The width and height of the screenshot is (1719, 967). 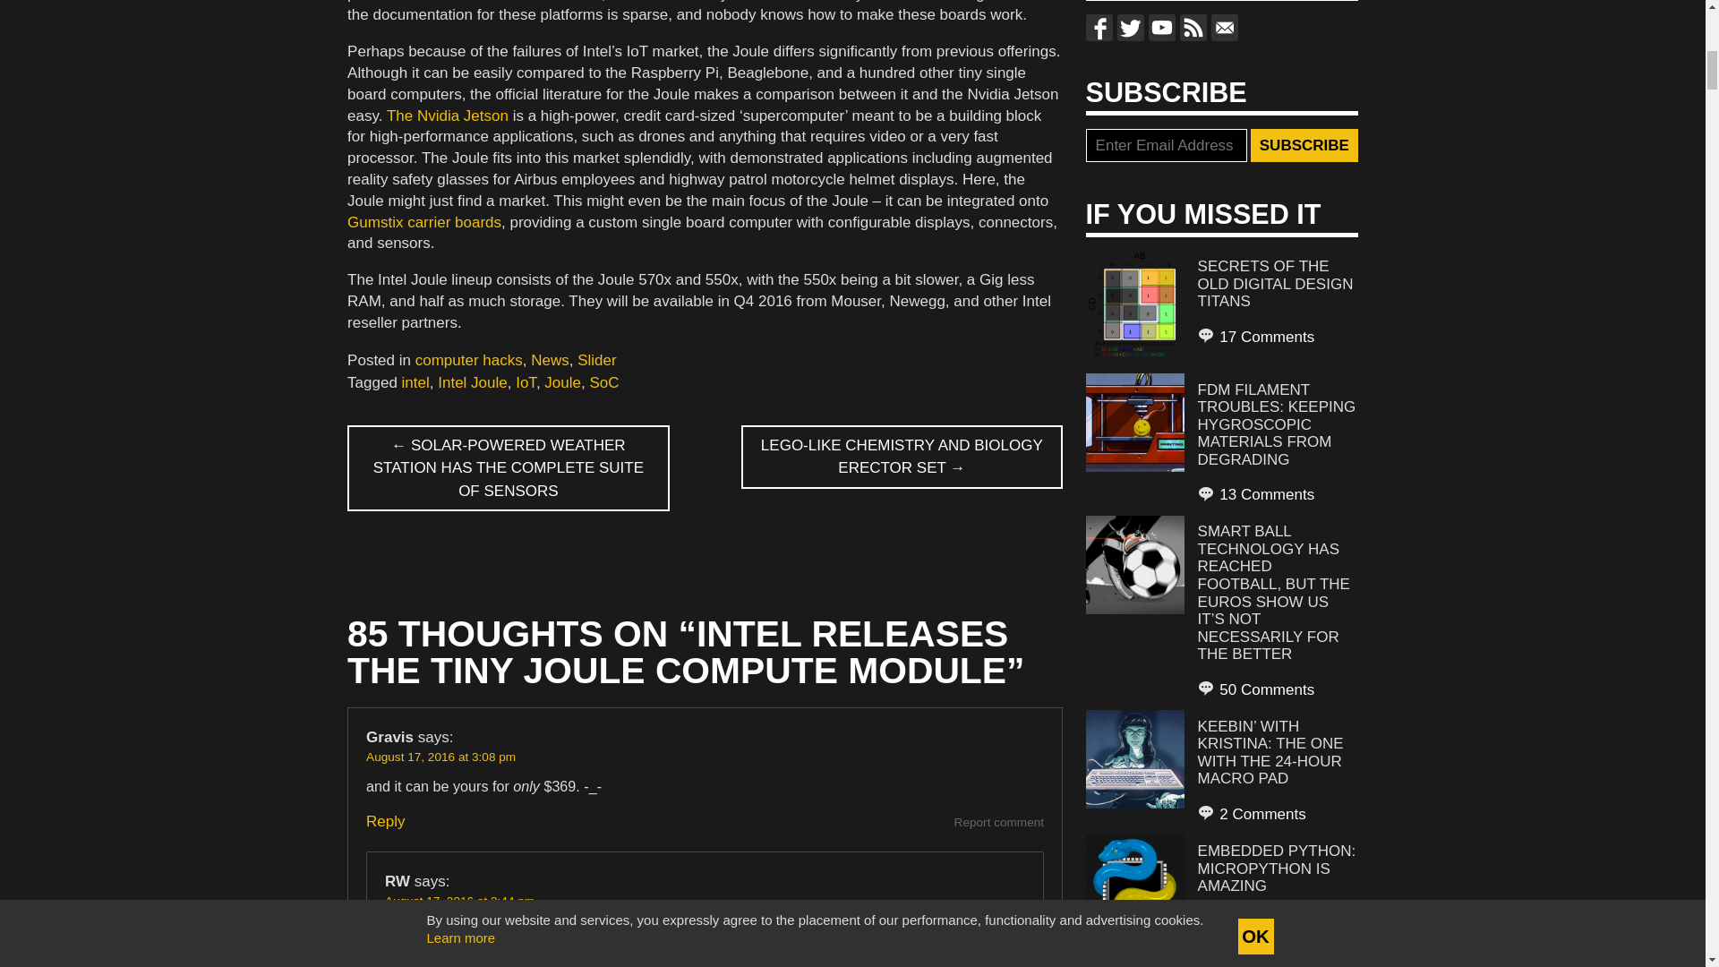 What do you see at coordinates (596, 360) in the screenshot?
I see `Slider` at bounding box center [596, 360].